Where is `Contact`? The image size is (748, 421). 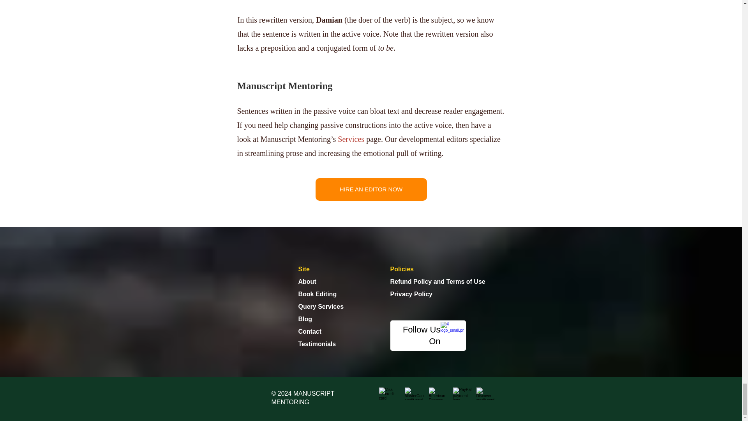
Contact is located at coordinates (310, 331).